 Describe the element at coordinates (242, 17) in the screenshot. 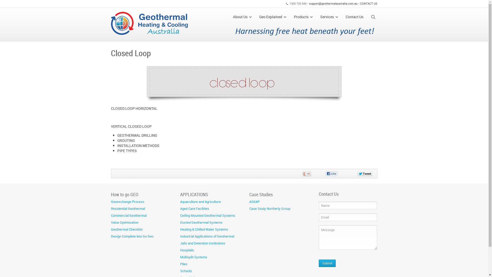

I see `About Us` at that location.